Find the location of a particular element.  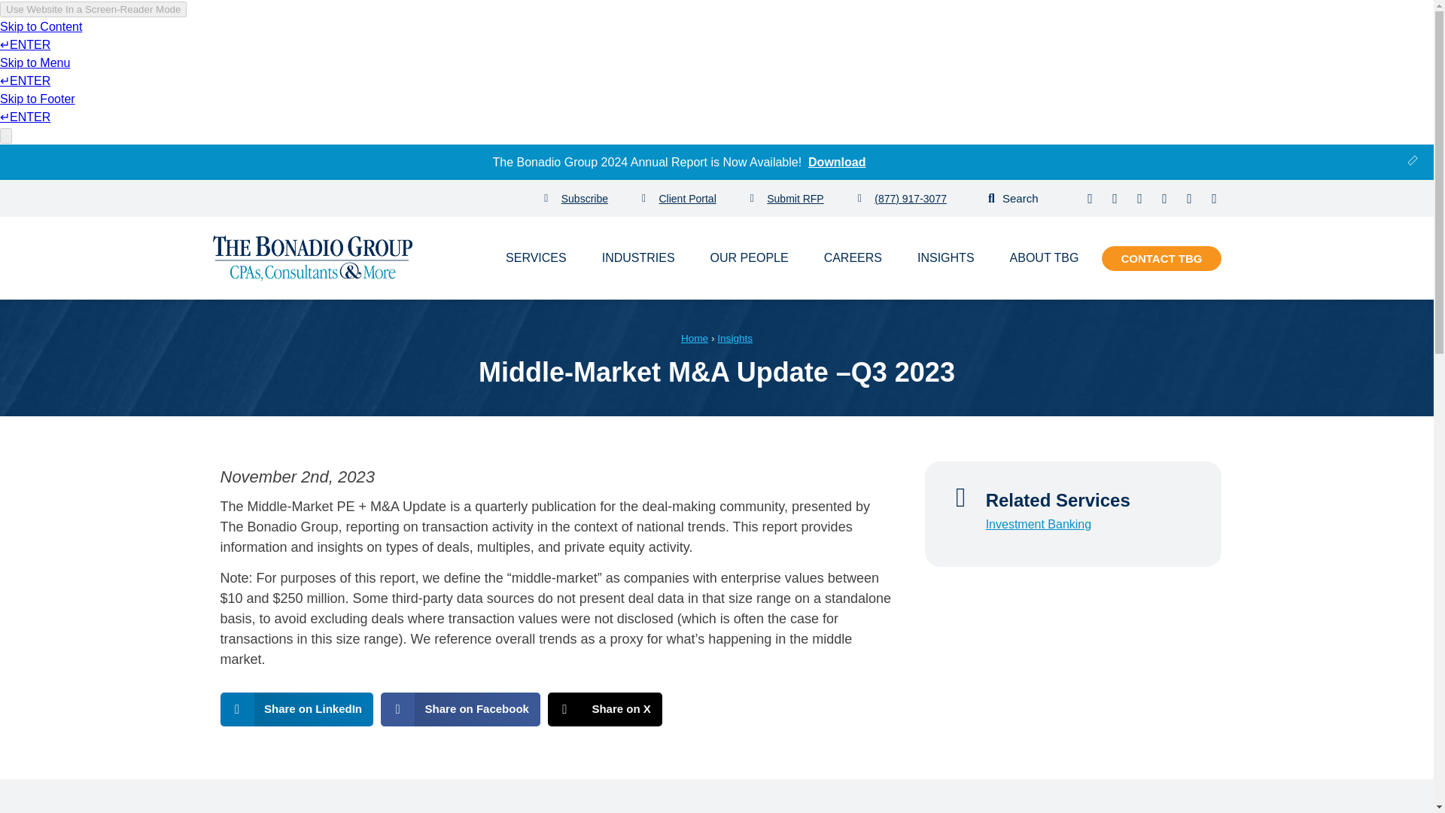

INDUSTRIES is located at coordinates (638, 257).